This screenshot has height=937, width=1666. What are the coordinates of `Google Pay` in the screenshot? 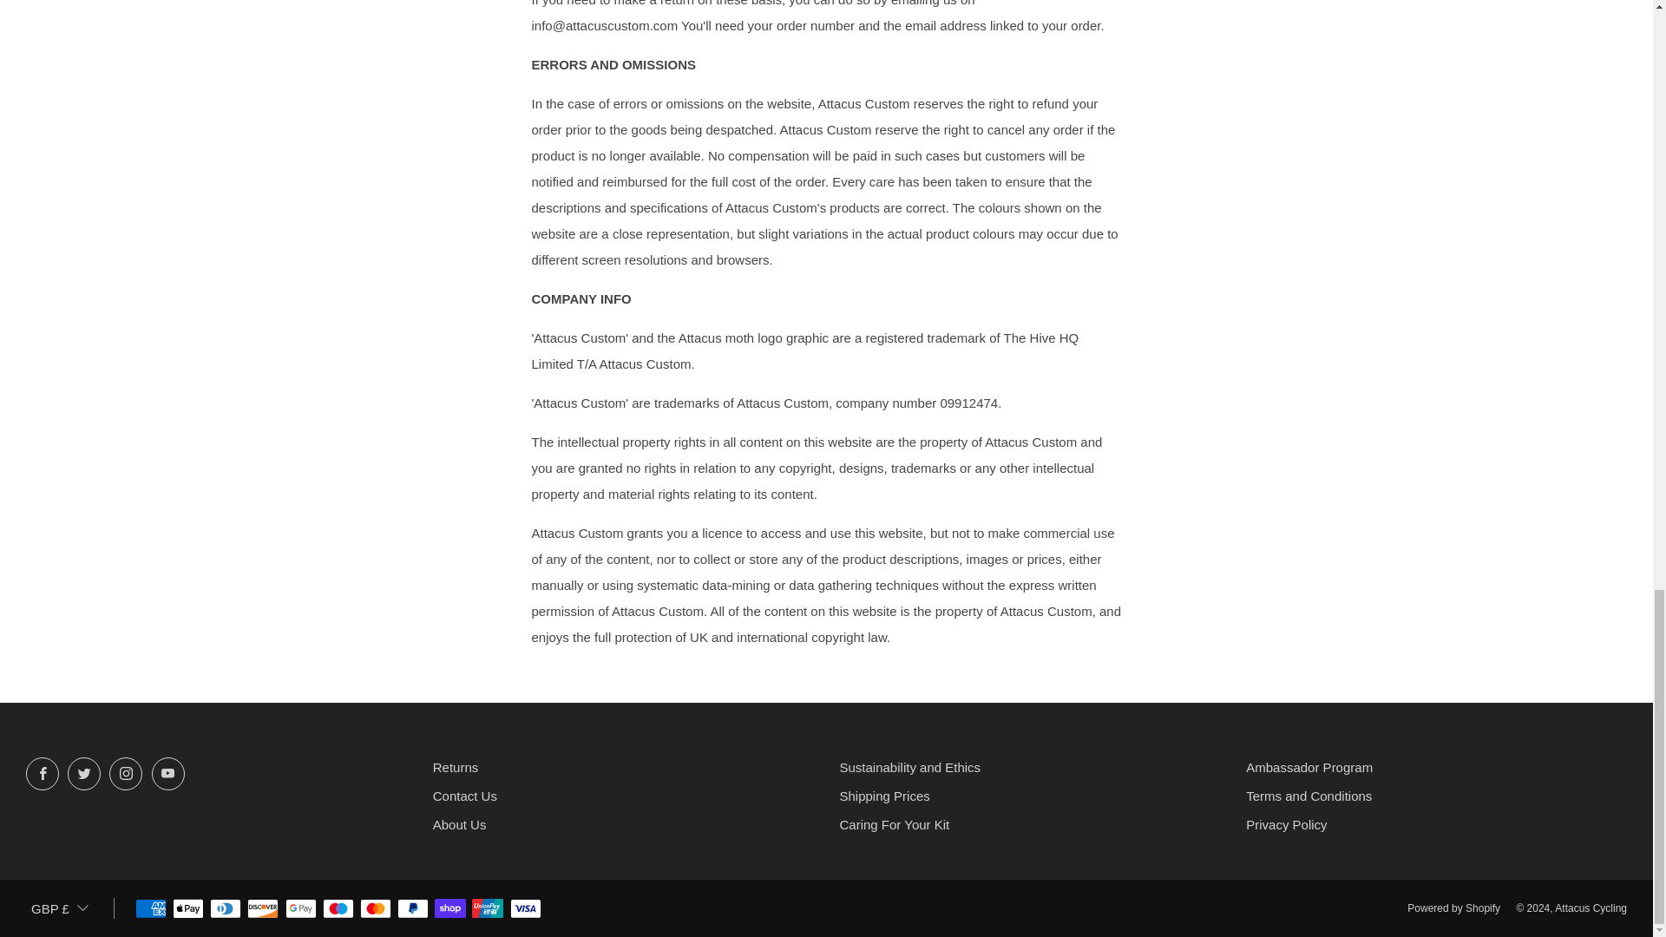 It's located at (300, 909).